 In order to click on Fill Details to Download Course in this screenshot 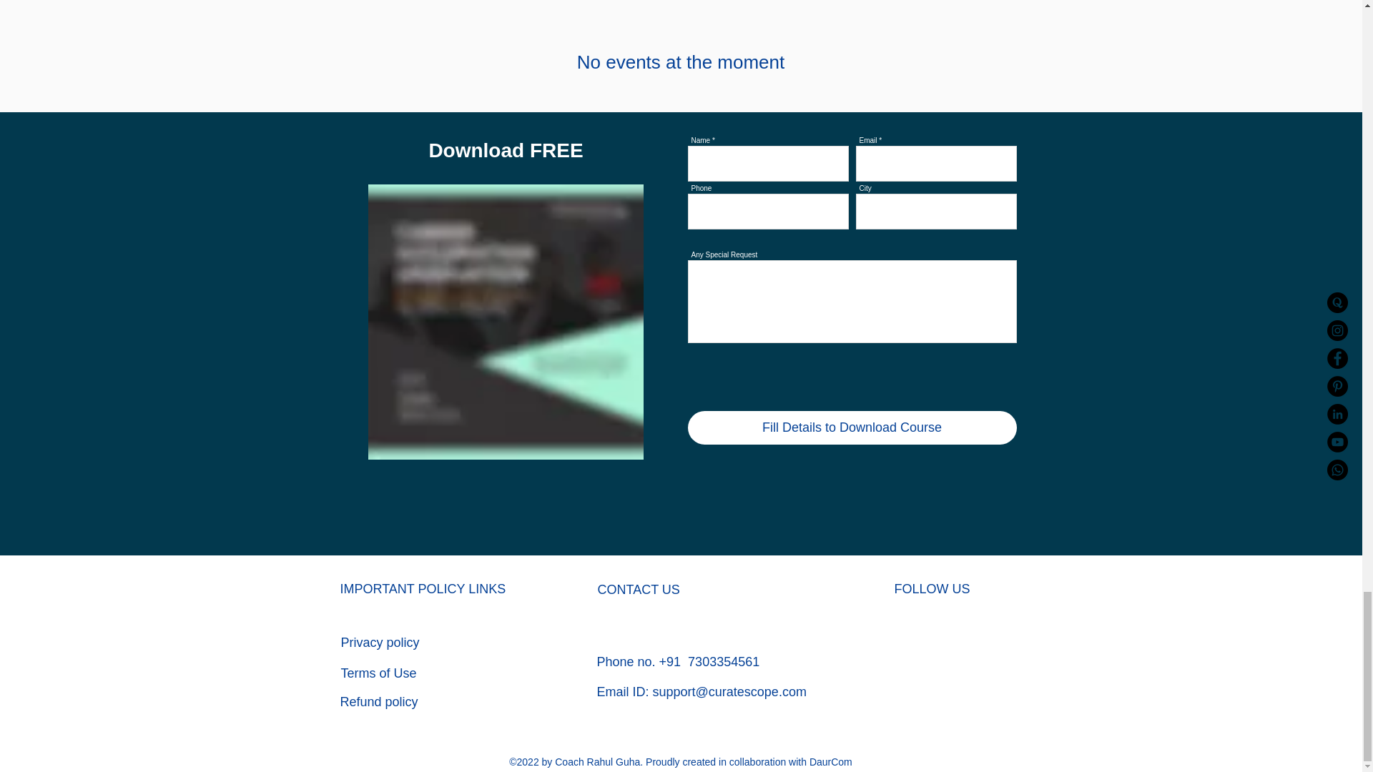, I will do `click(852, 427)`.